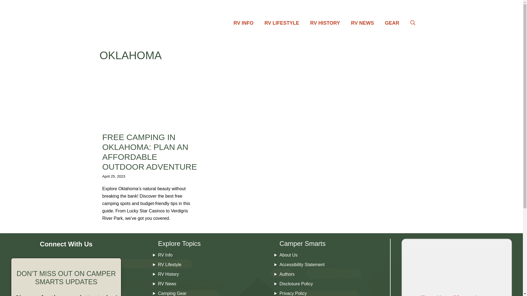  I want to click on RV INFO, so click(244, 23).